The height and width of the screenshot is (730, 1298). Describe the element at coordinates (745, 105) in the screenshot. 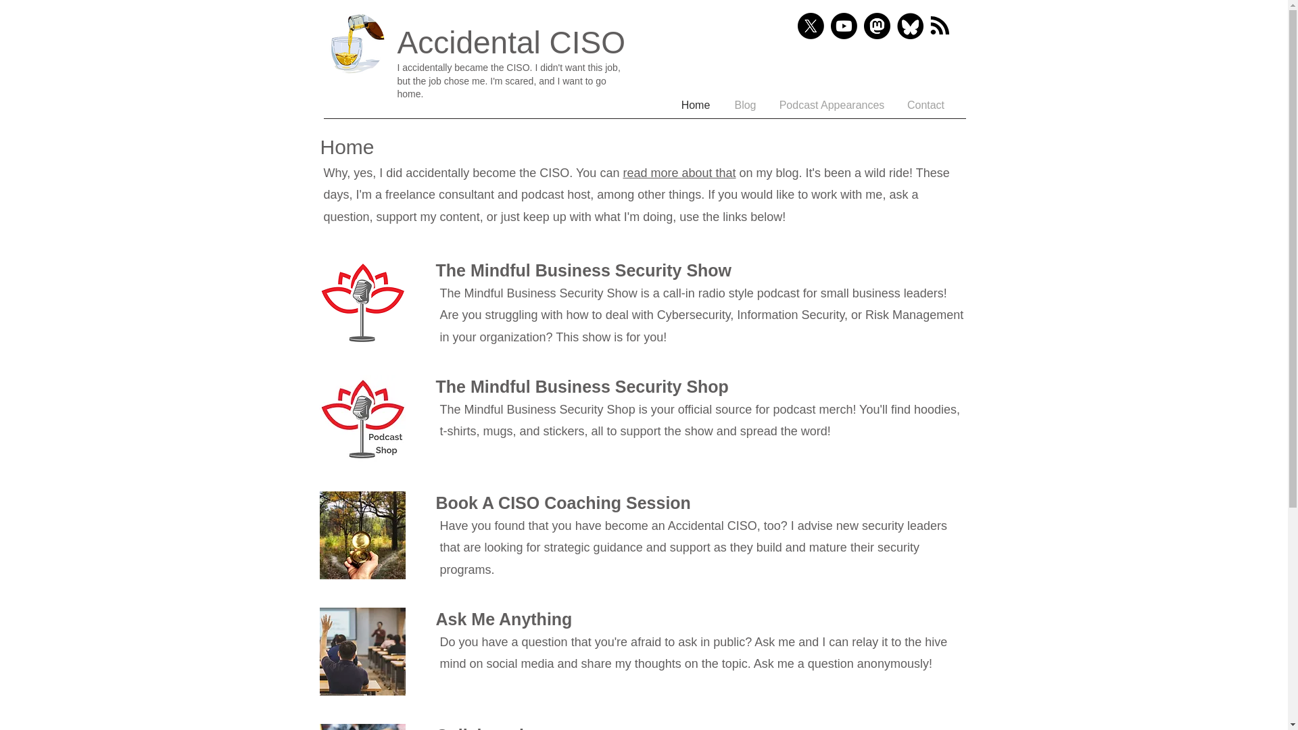

I see `Blog` at that location.